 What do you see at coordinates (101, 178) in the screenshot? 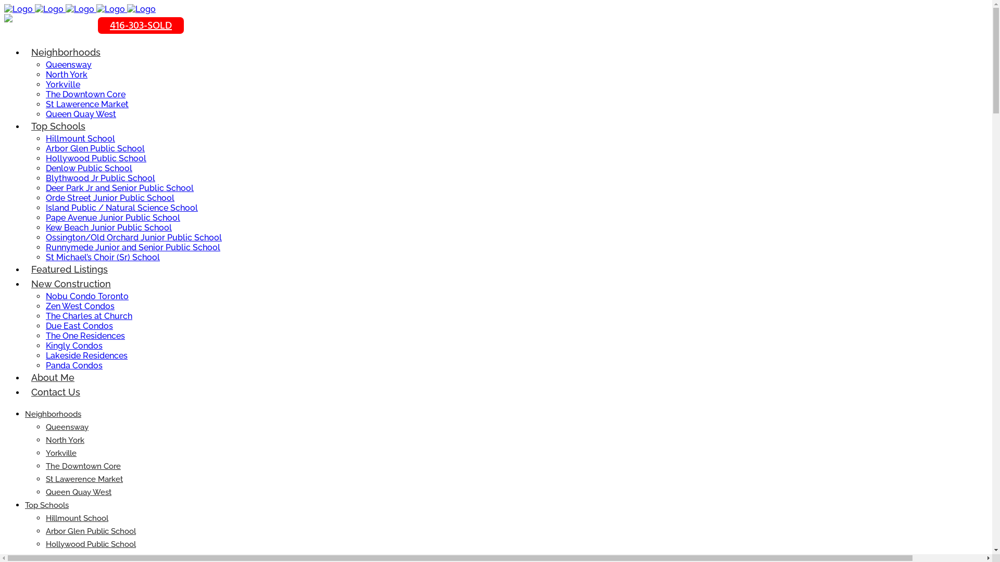
I see `Blythwood Jr Public School` at bounding box center [101, 178].